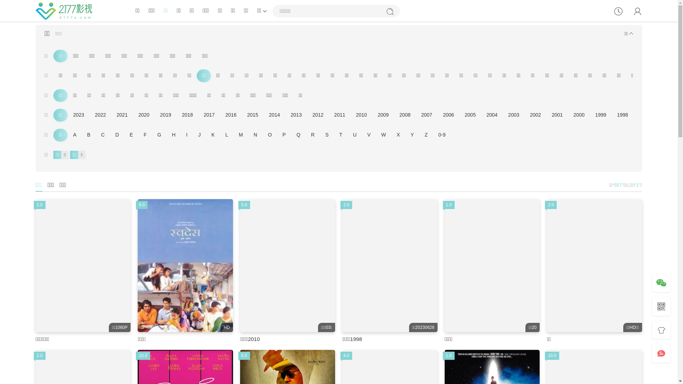  Describe the element at coordinates (600, 115) in the screenshot. I see `1999` at that location.